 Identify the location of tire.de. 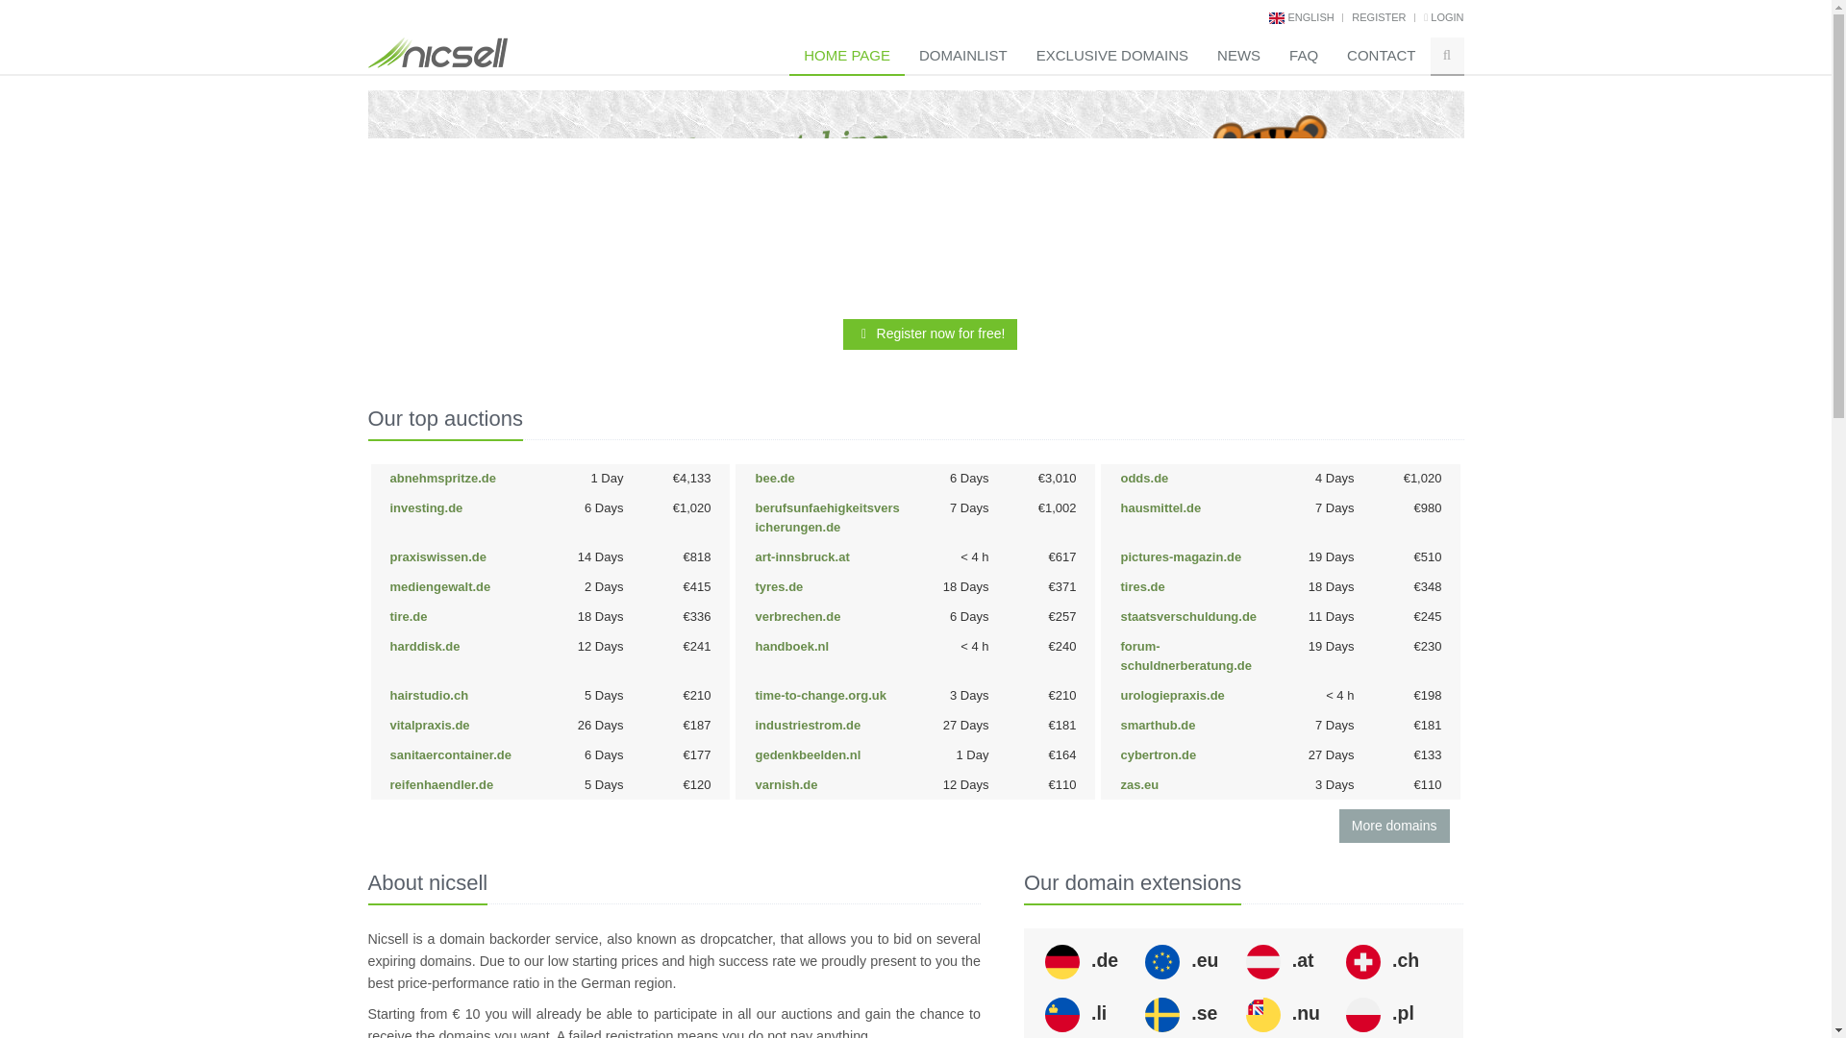
(409, 616).